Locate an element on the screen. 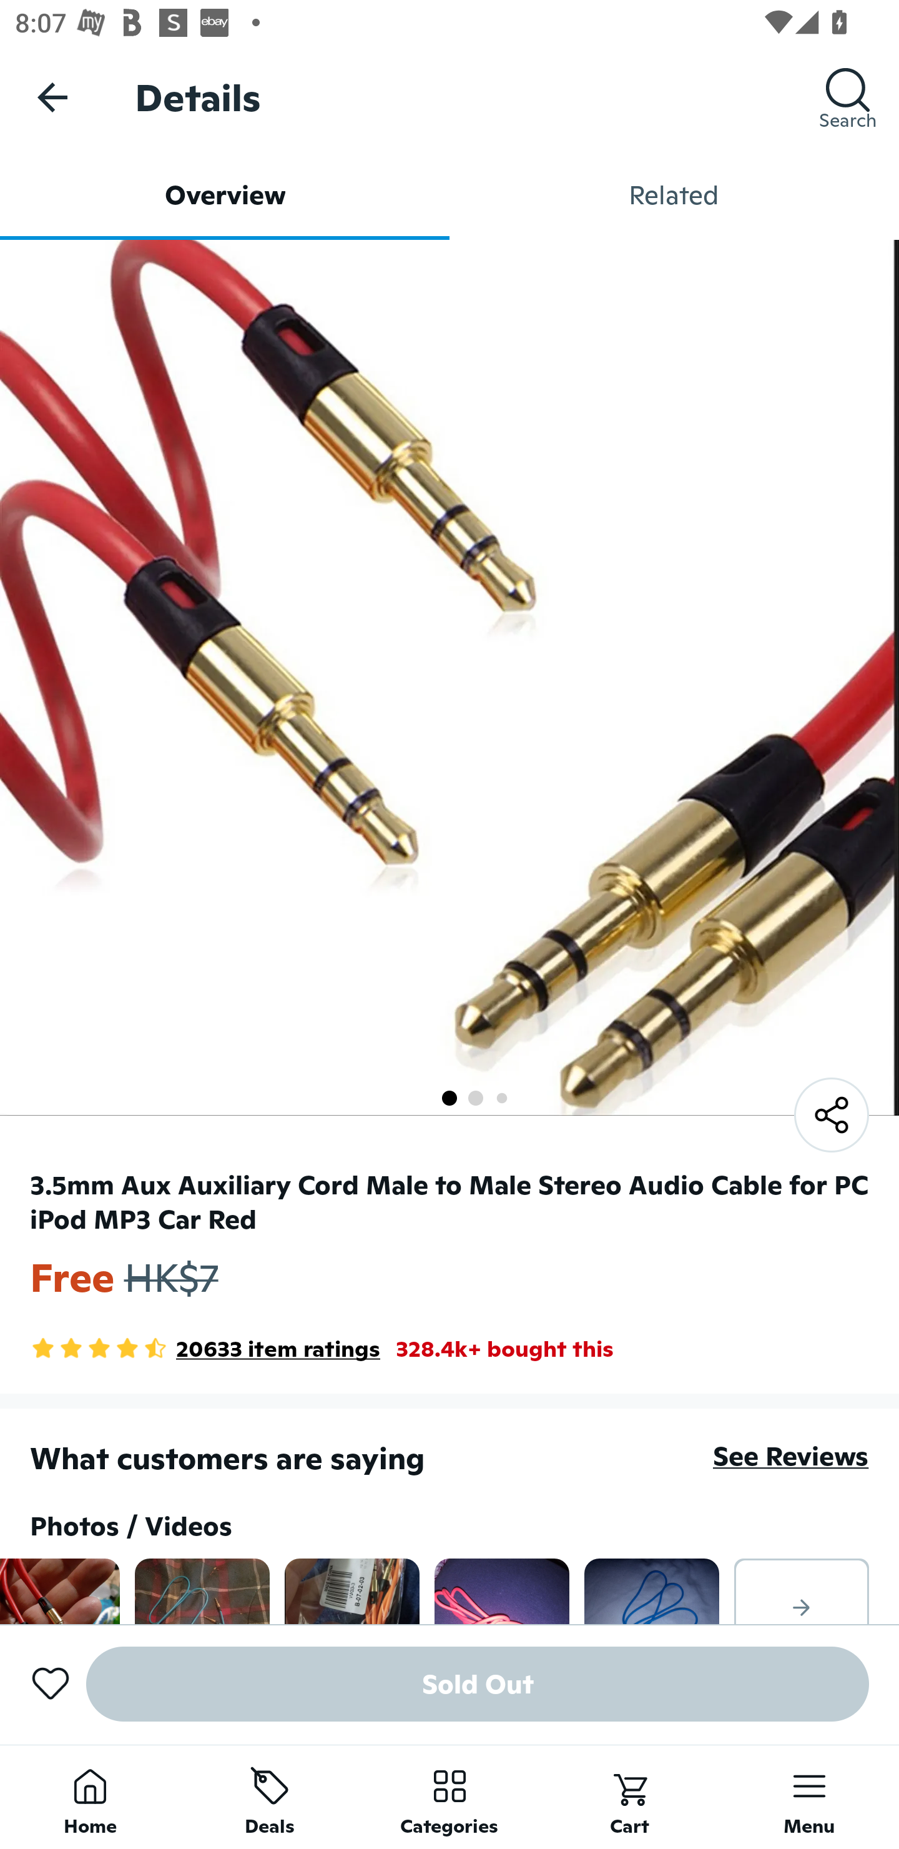  Deals is located at coordinates (270, 1797).